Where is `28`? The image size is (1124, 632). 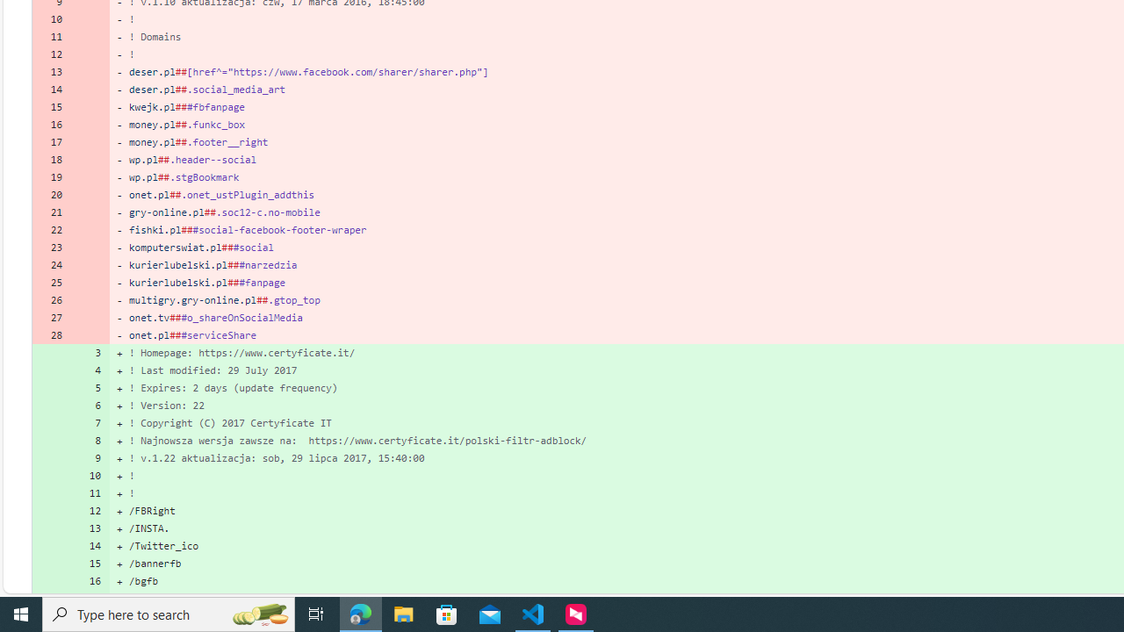
28 is located at coordinates (51, 335).